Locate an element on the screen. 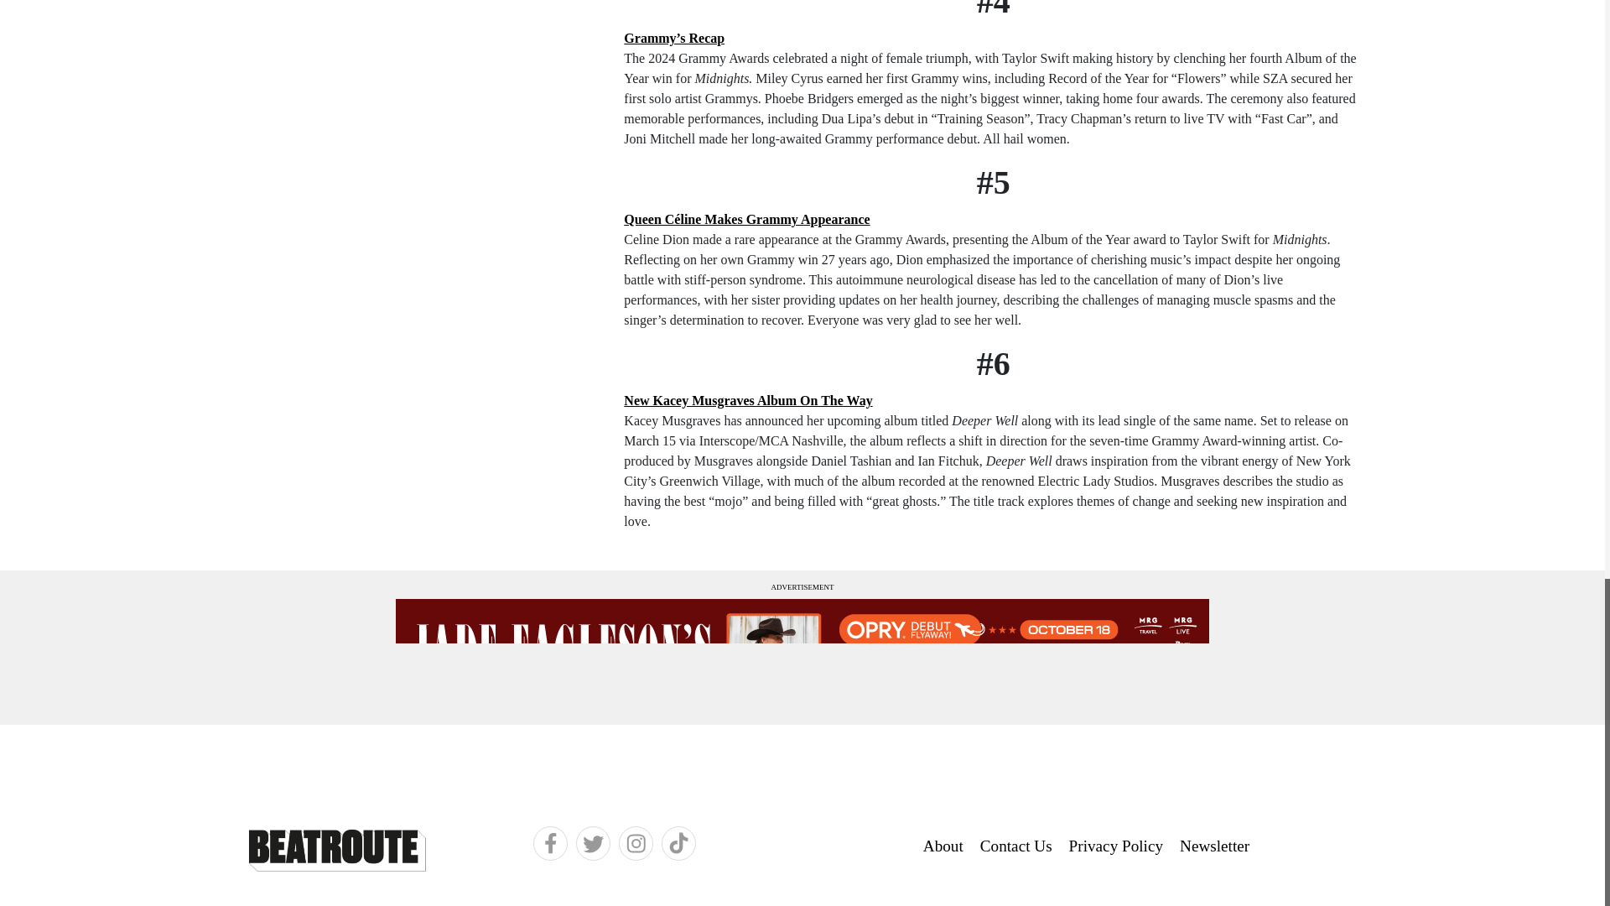  Privacy Policy is located at coordinates (1115, 847).